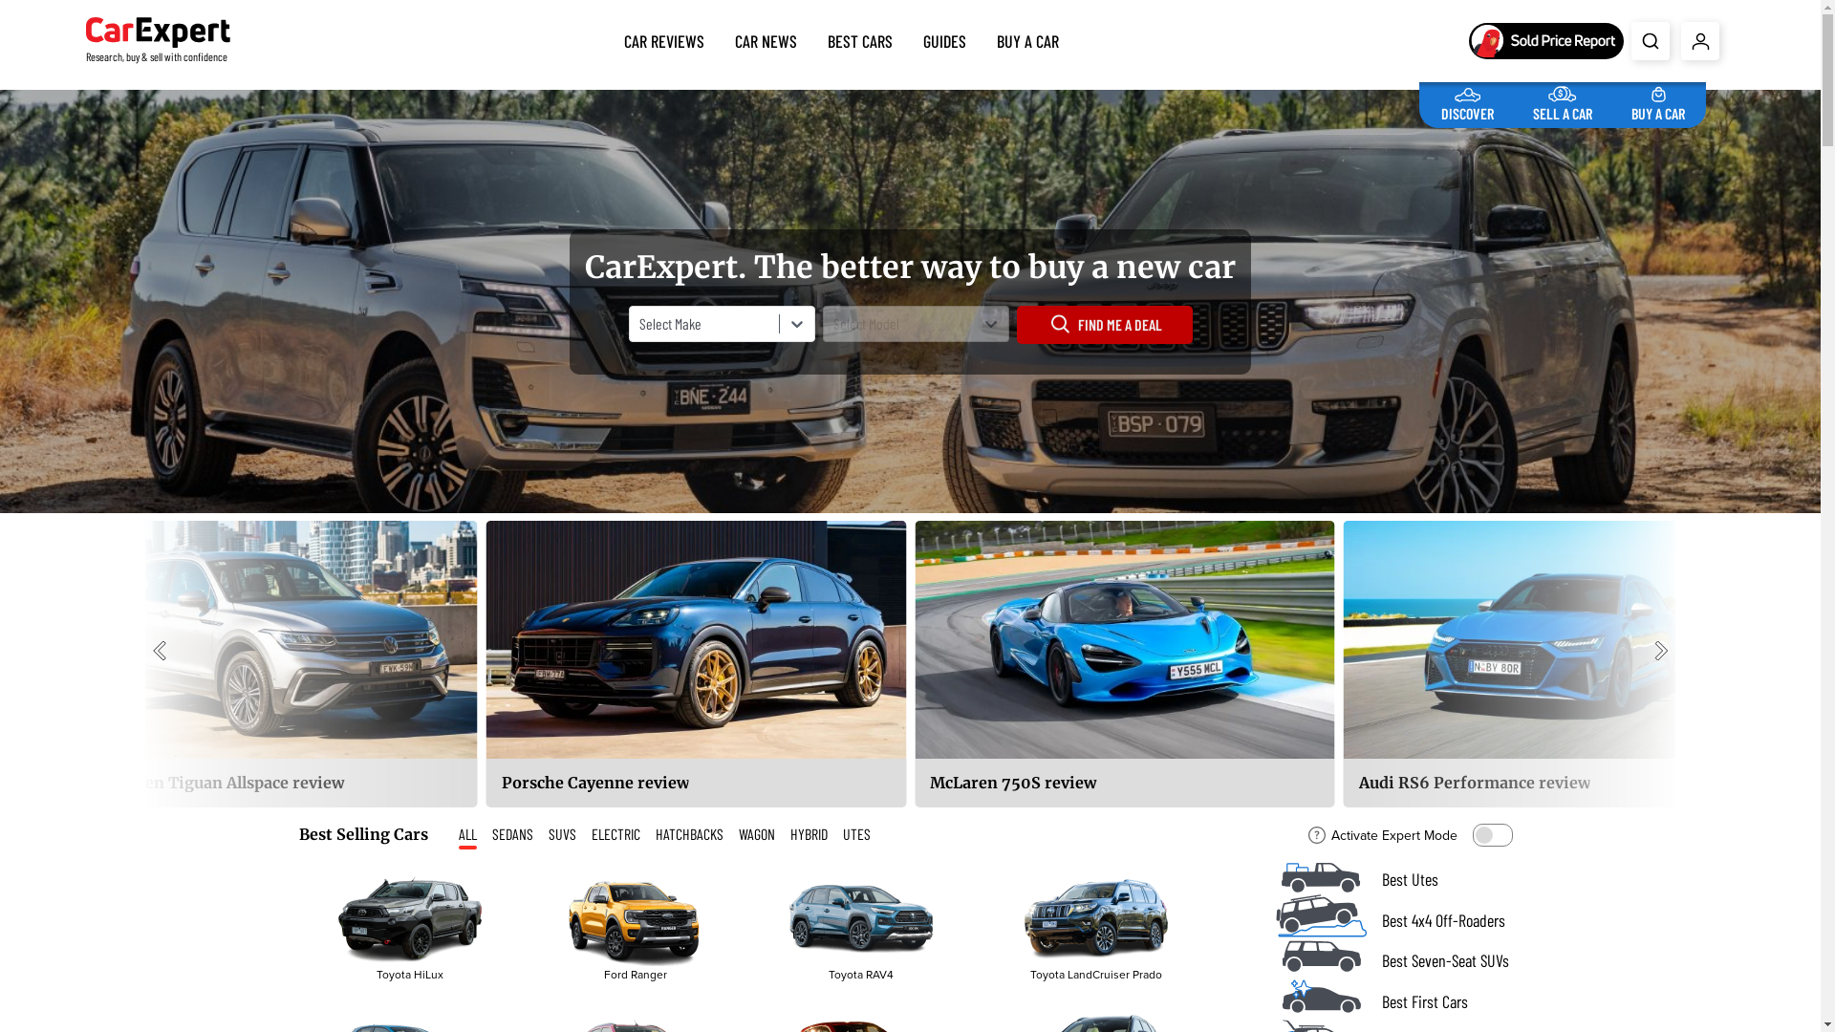  Describe the element at coordinates (1651, 41) in the screenshot. I see `Submit` at that location.